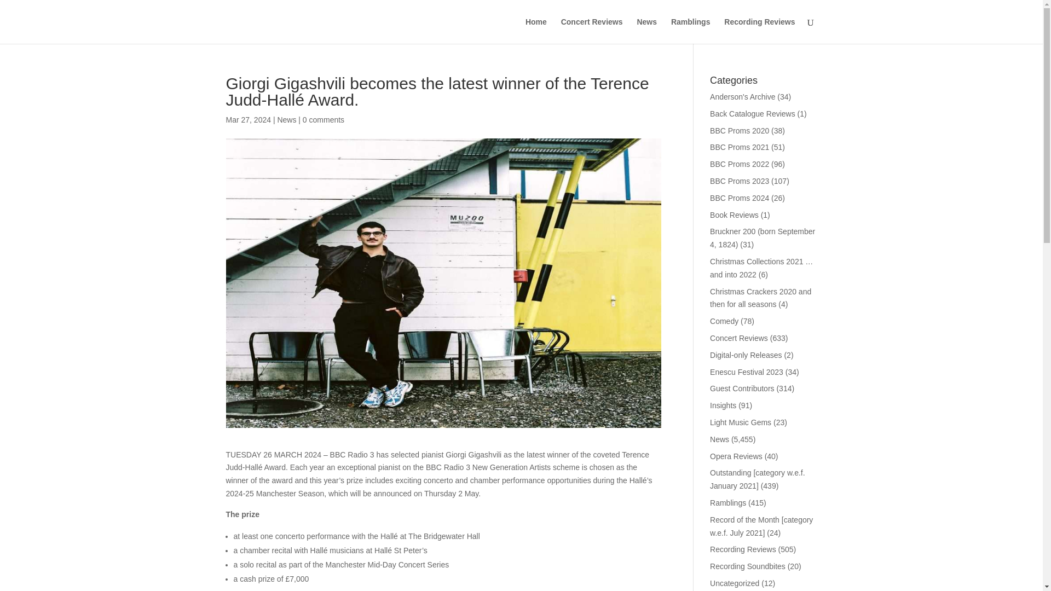 The image size is (1051, 591). I want to click on BBC Proms 2023, so click(740, 181).